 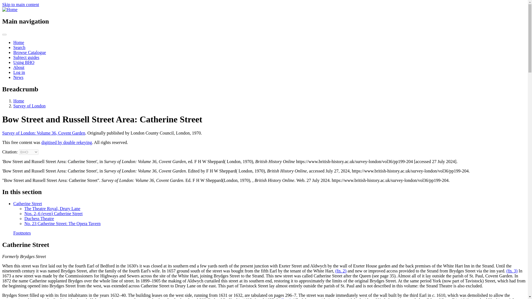 What do you see at coordinates (19, 48) in the screenshot?
I see `Search` at bounding box center [19, 48].